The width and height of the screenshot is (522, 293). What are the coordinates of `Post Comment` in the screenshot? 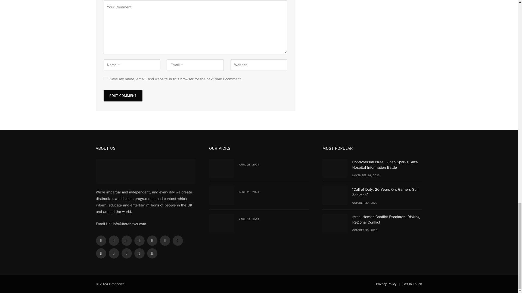 It's located at (123, 95).